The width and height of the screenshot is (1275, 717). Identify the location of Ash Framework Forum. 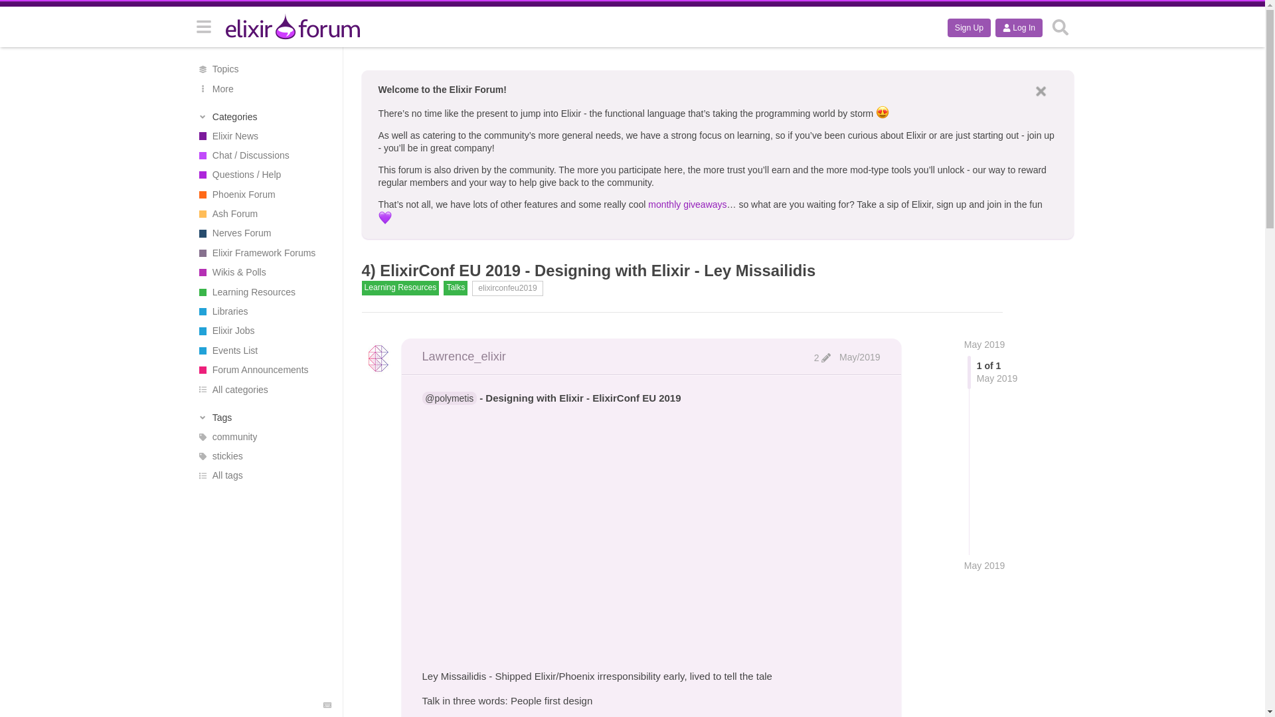
(263, 214).